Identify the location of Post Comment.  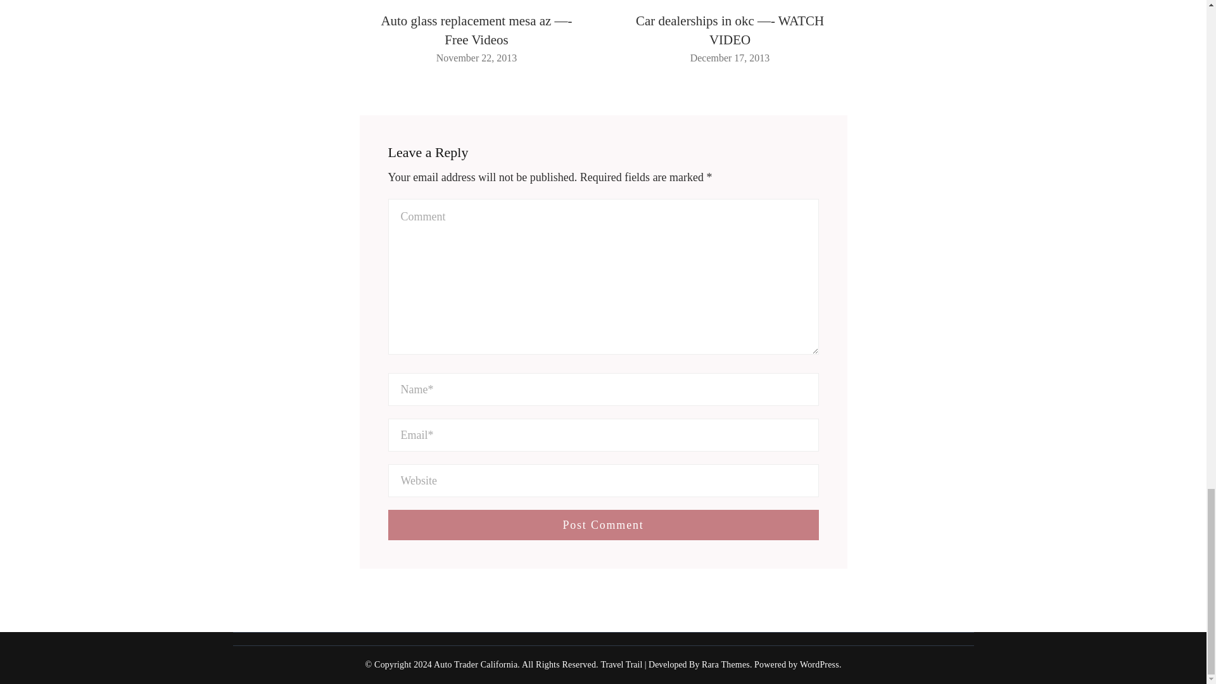
(603, 524).